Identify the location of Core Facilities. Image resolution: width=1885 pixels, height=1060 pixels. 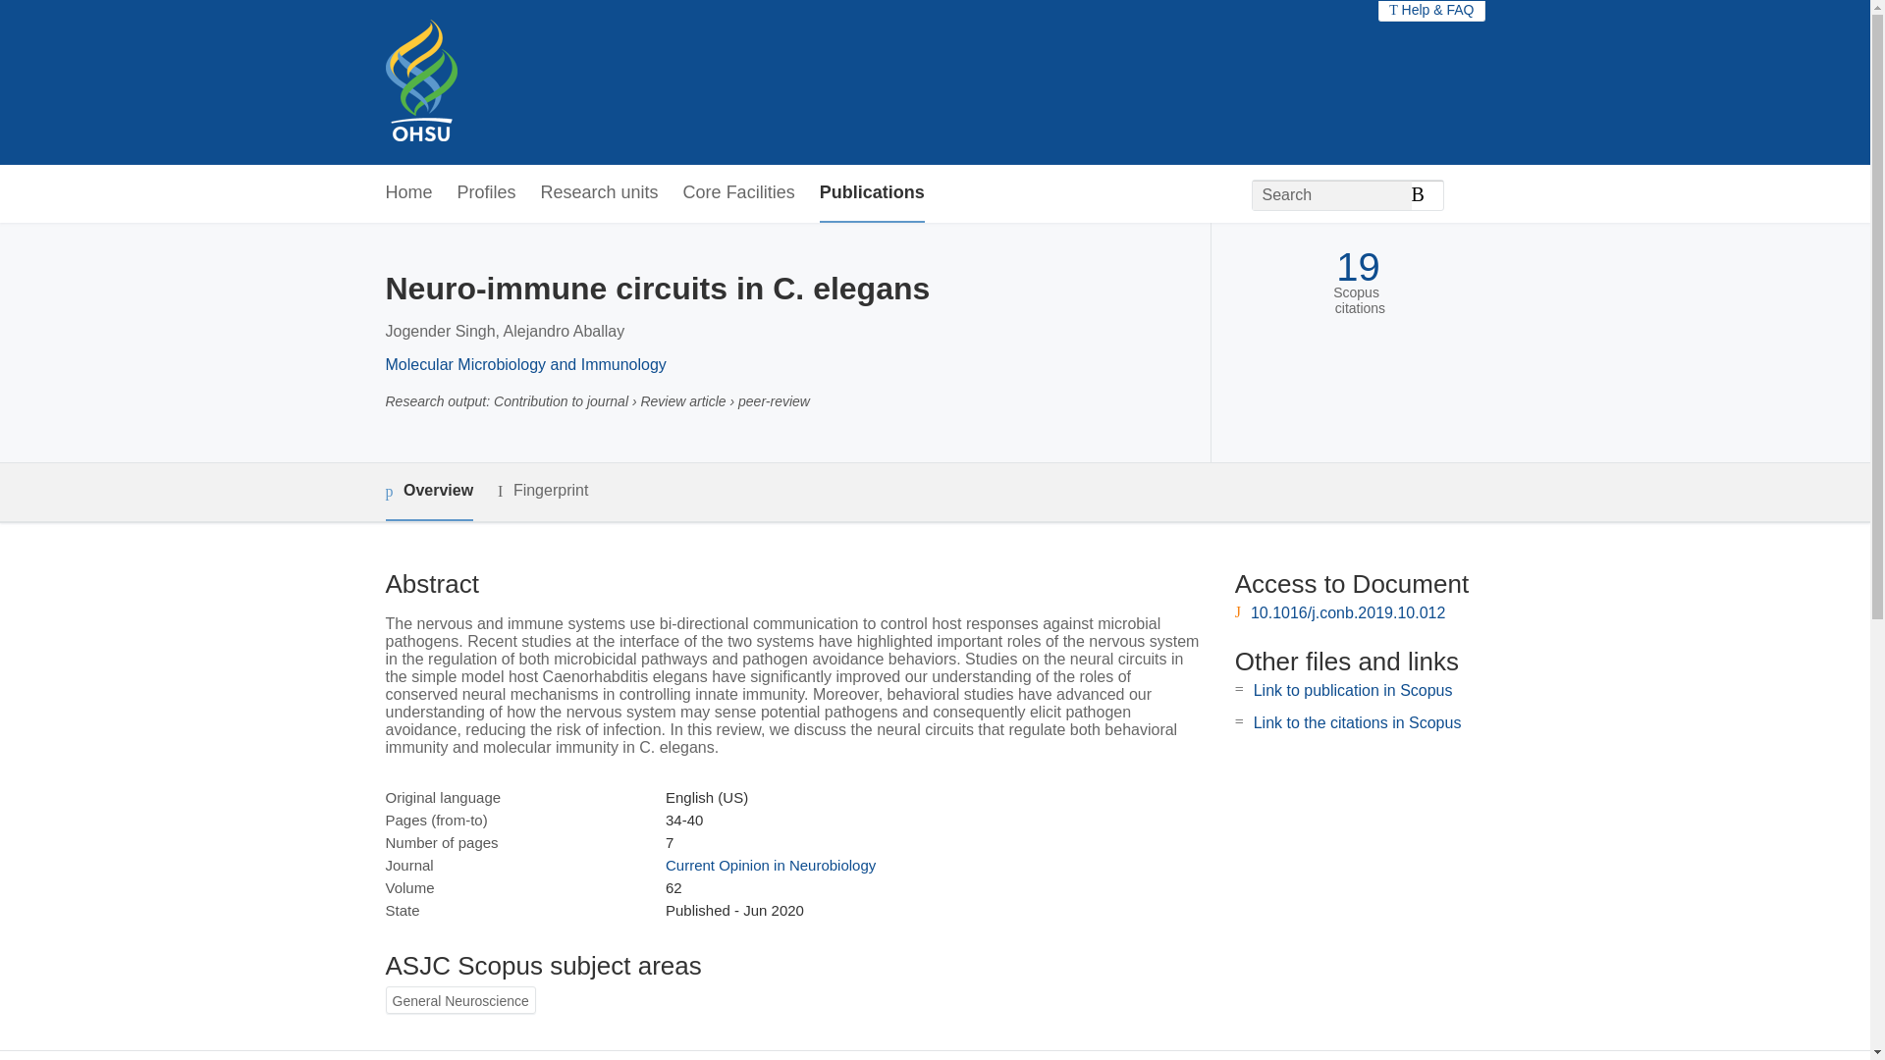
(738, 193).